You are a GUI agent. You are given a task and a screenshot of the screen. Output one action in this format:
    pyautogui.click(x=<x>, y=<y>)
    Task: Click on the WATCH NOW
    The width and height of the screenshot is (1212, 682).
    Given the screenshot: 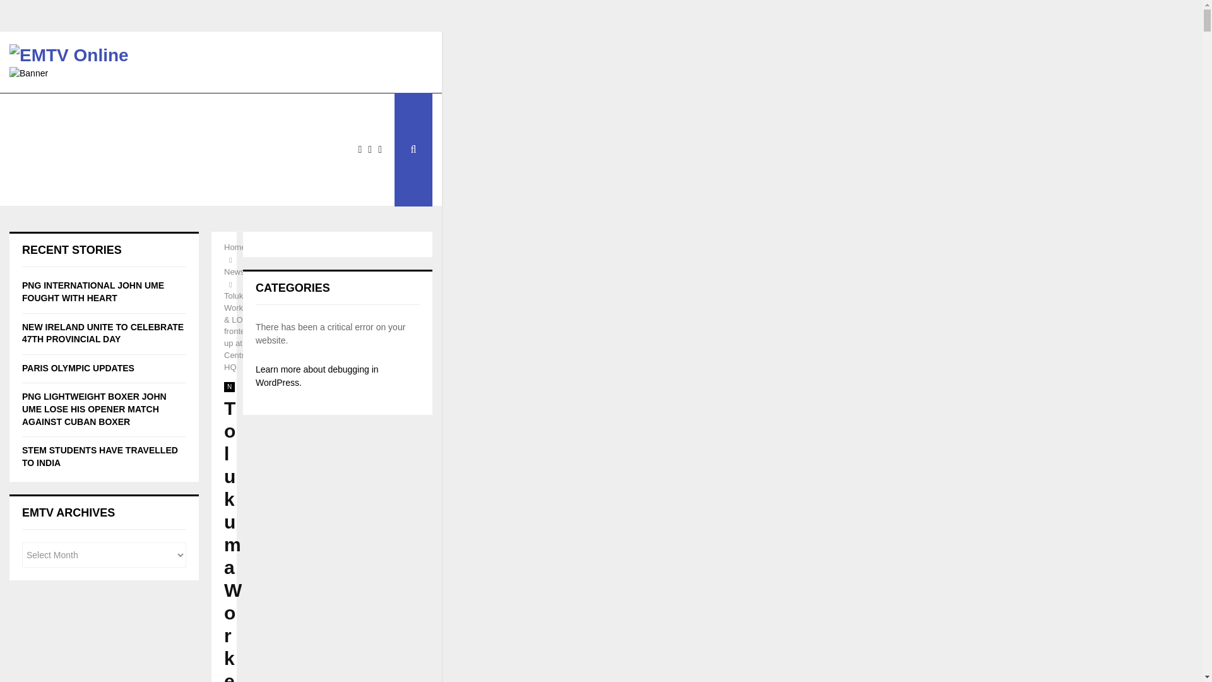 What is the action you would take?
    pyautogui.click(x=105, y=111)
    